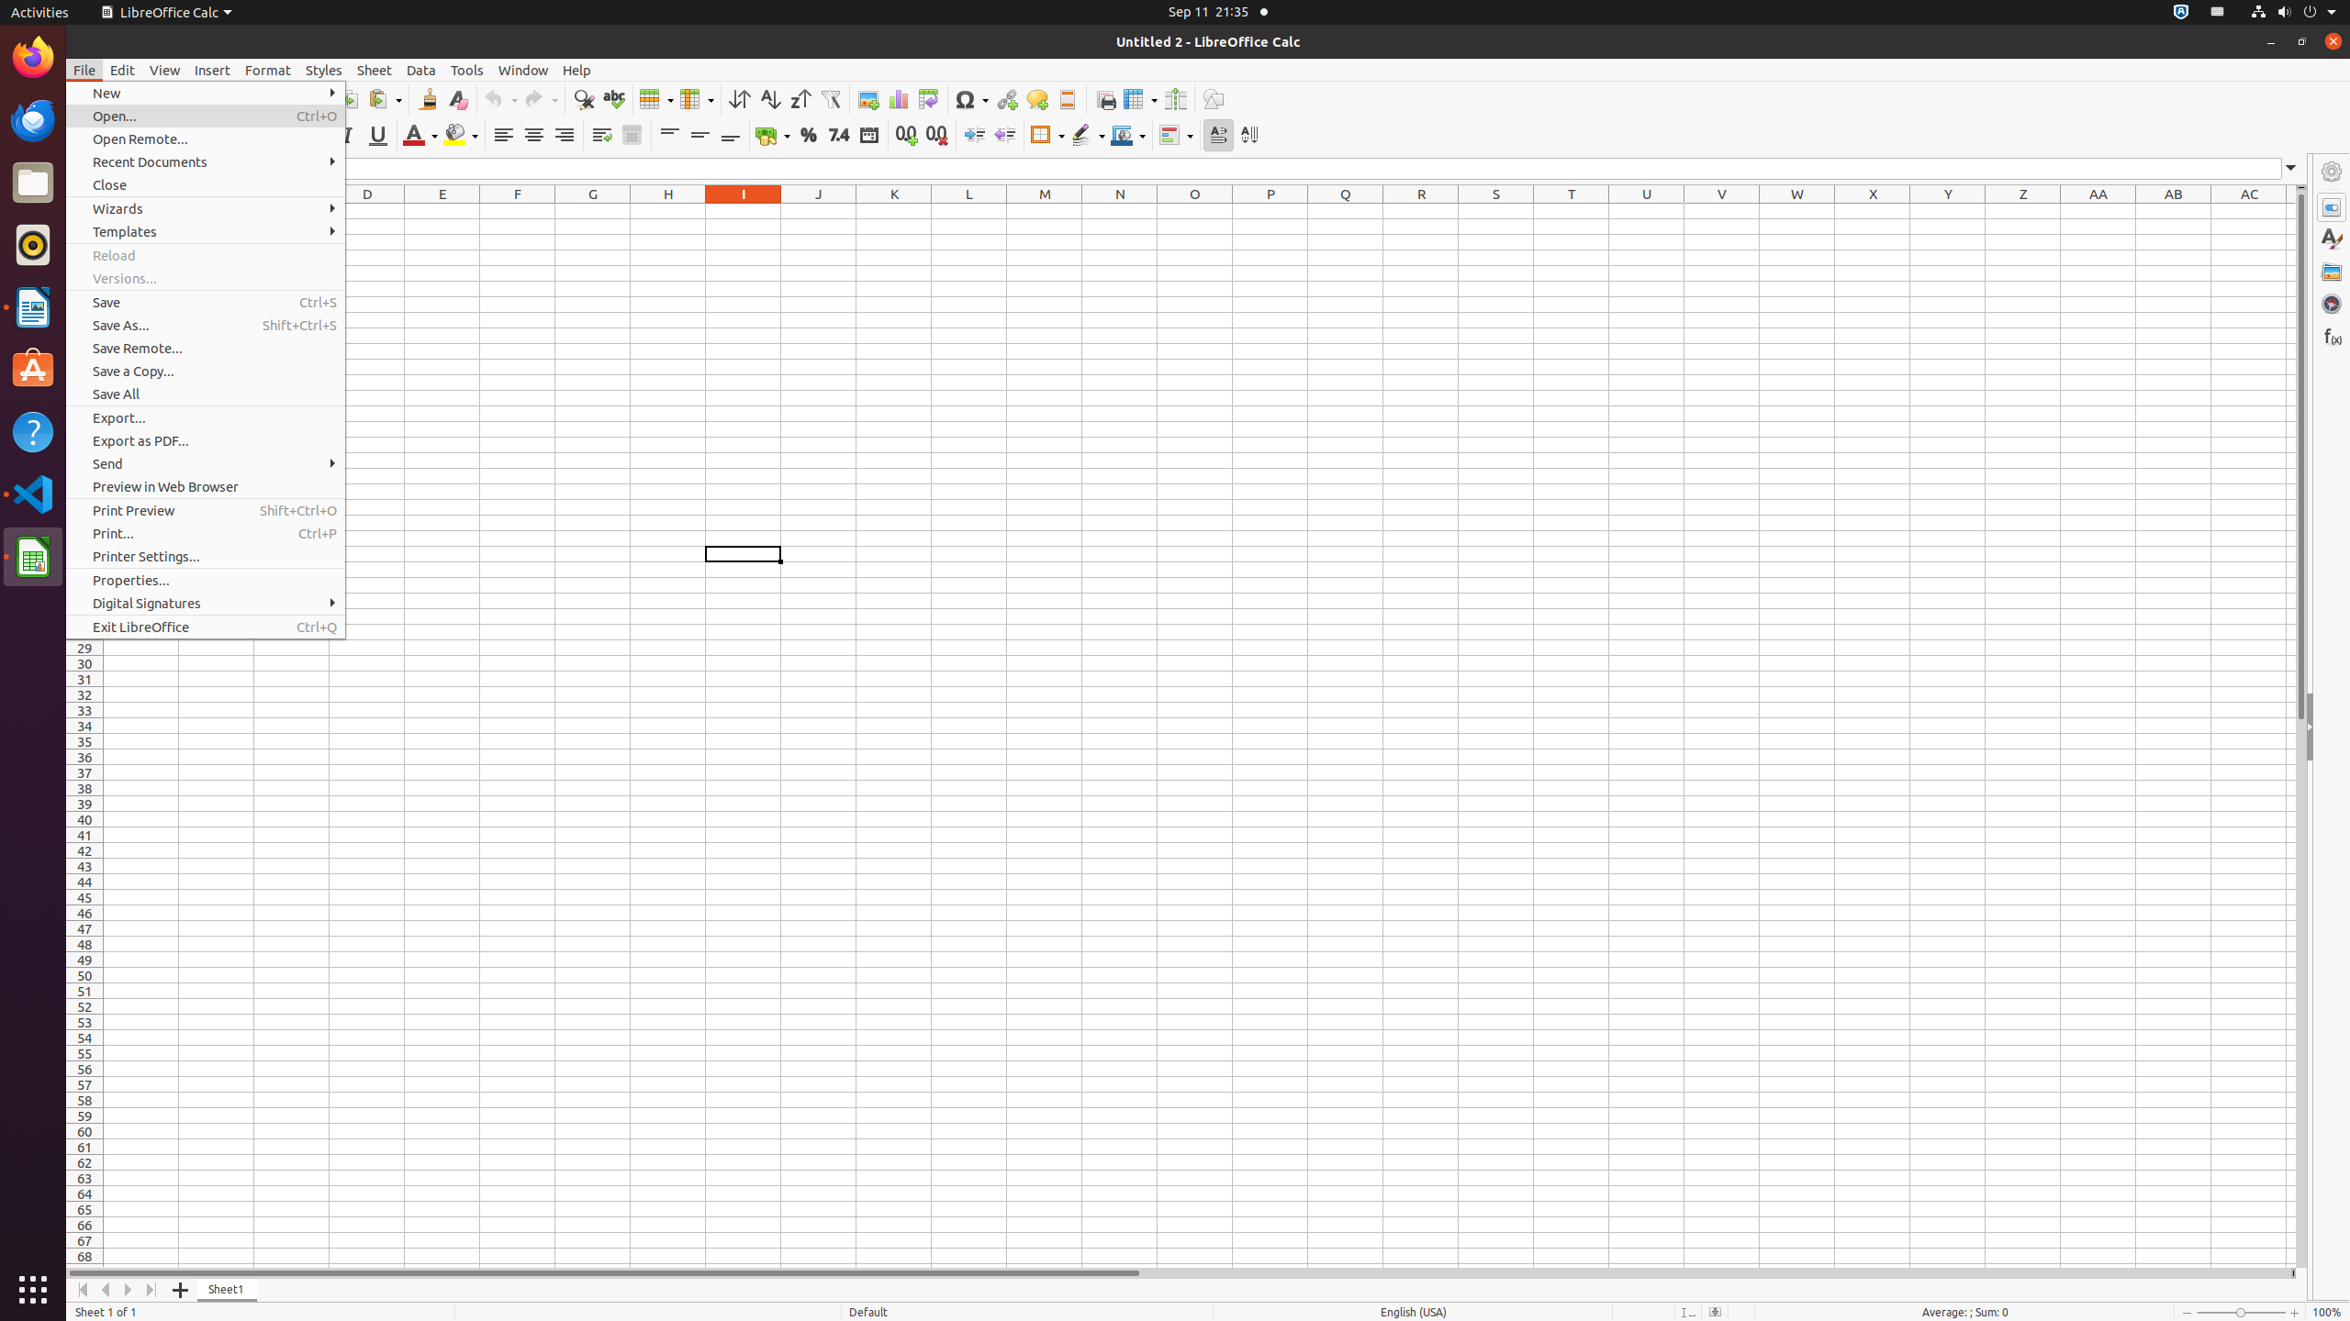 This screenshot has width=2350, height=1321. What do you see at coordinates (206, 486) in the screenshot?
I see `Preview in Web Browser` at bounding box center [206, 486].